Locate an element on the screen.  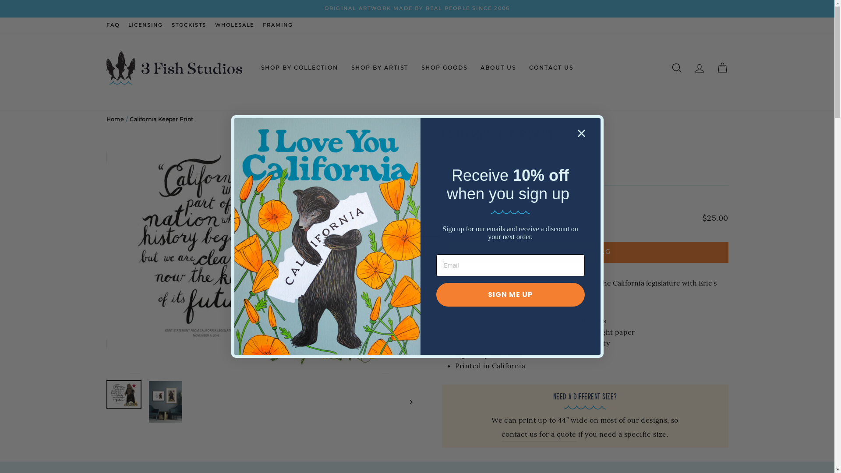
SIGN ME UP is located at coordinates (511, 295).